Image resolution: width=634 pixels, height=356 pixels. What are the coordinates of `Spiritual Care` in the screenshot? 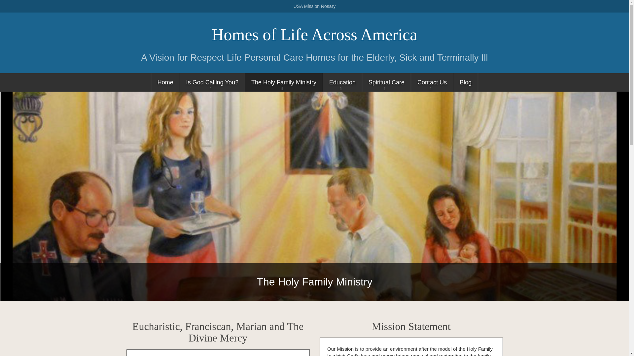 It's located at (386, 82).